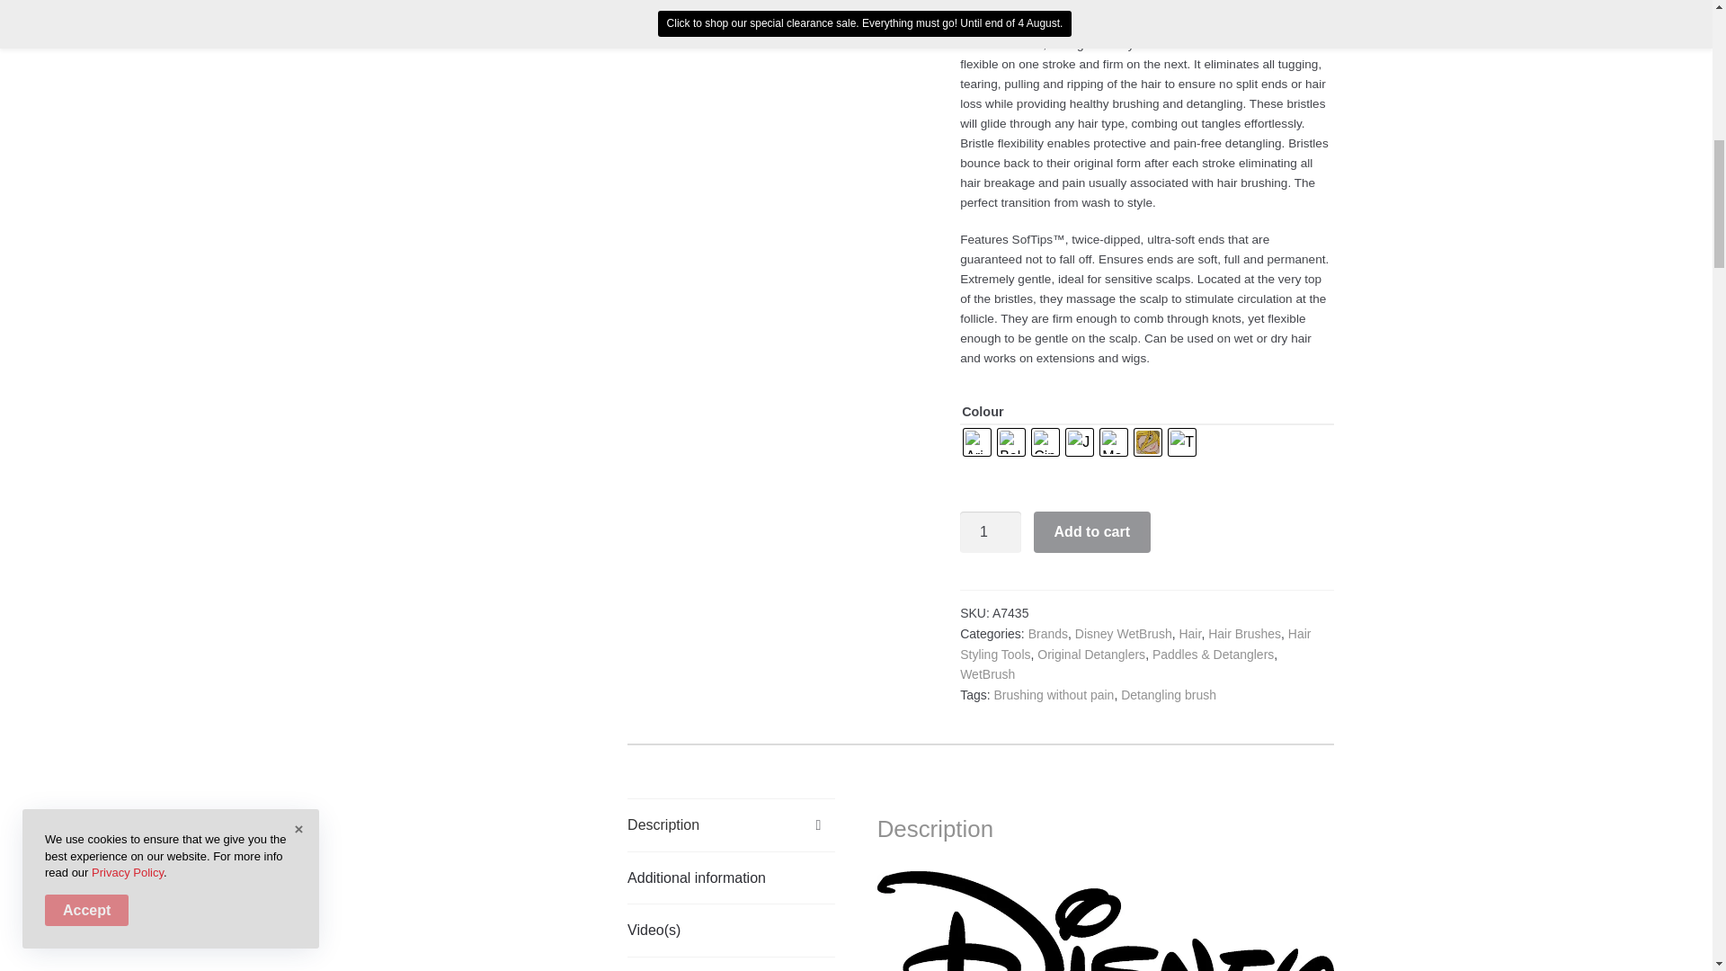  What do you see at coordinates (976, 442) in the screenshot?
I see `Ariel` at bounding box center [976, 442].